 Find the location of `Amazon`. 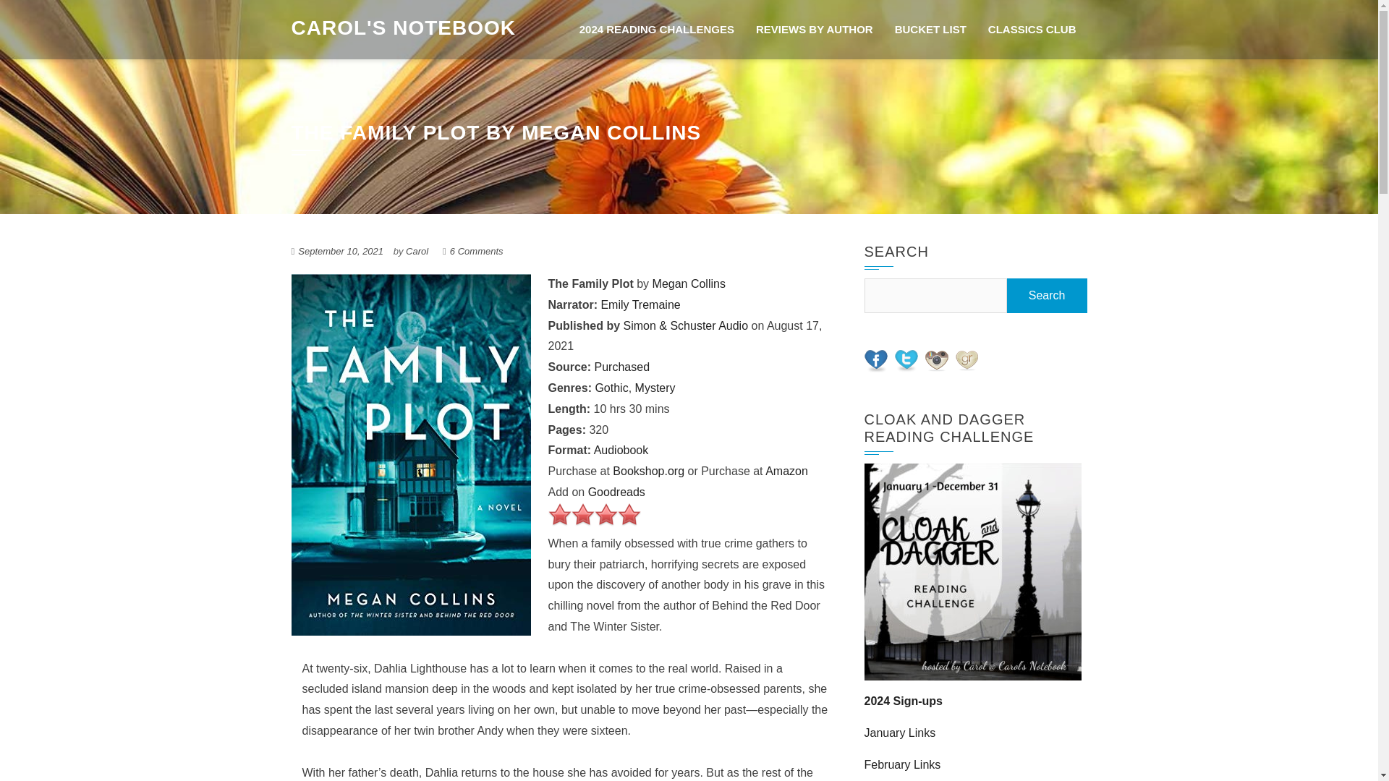

Amazon is located at coordinates (786, 470).